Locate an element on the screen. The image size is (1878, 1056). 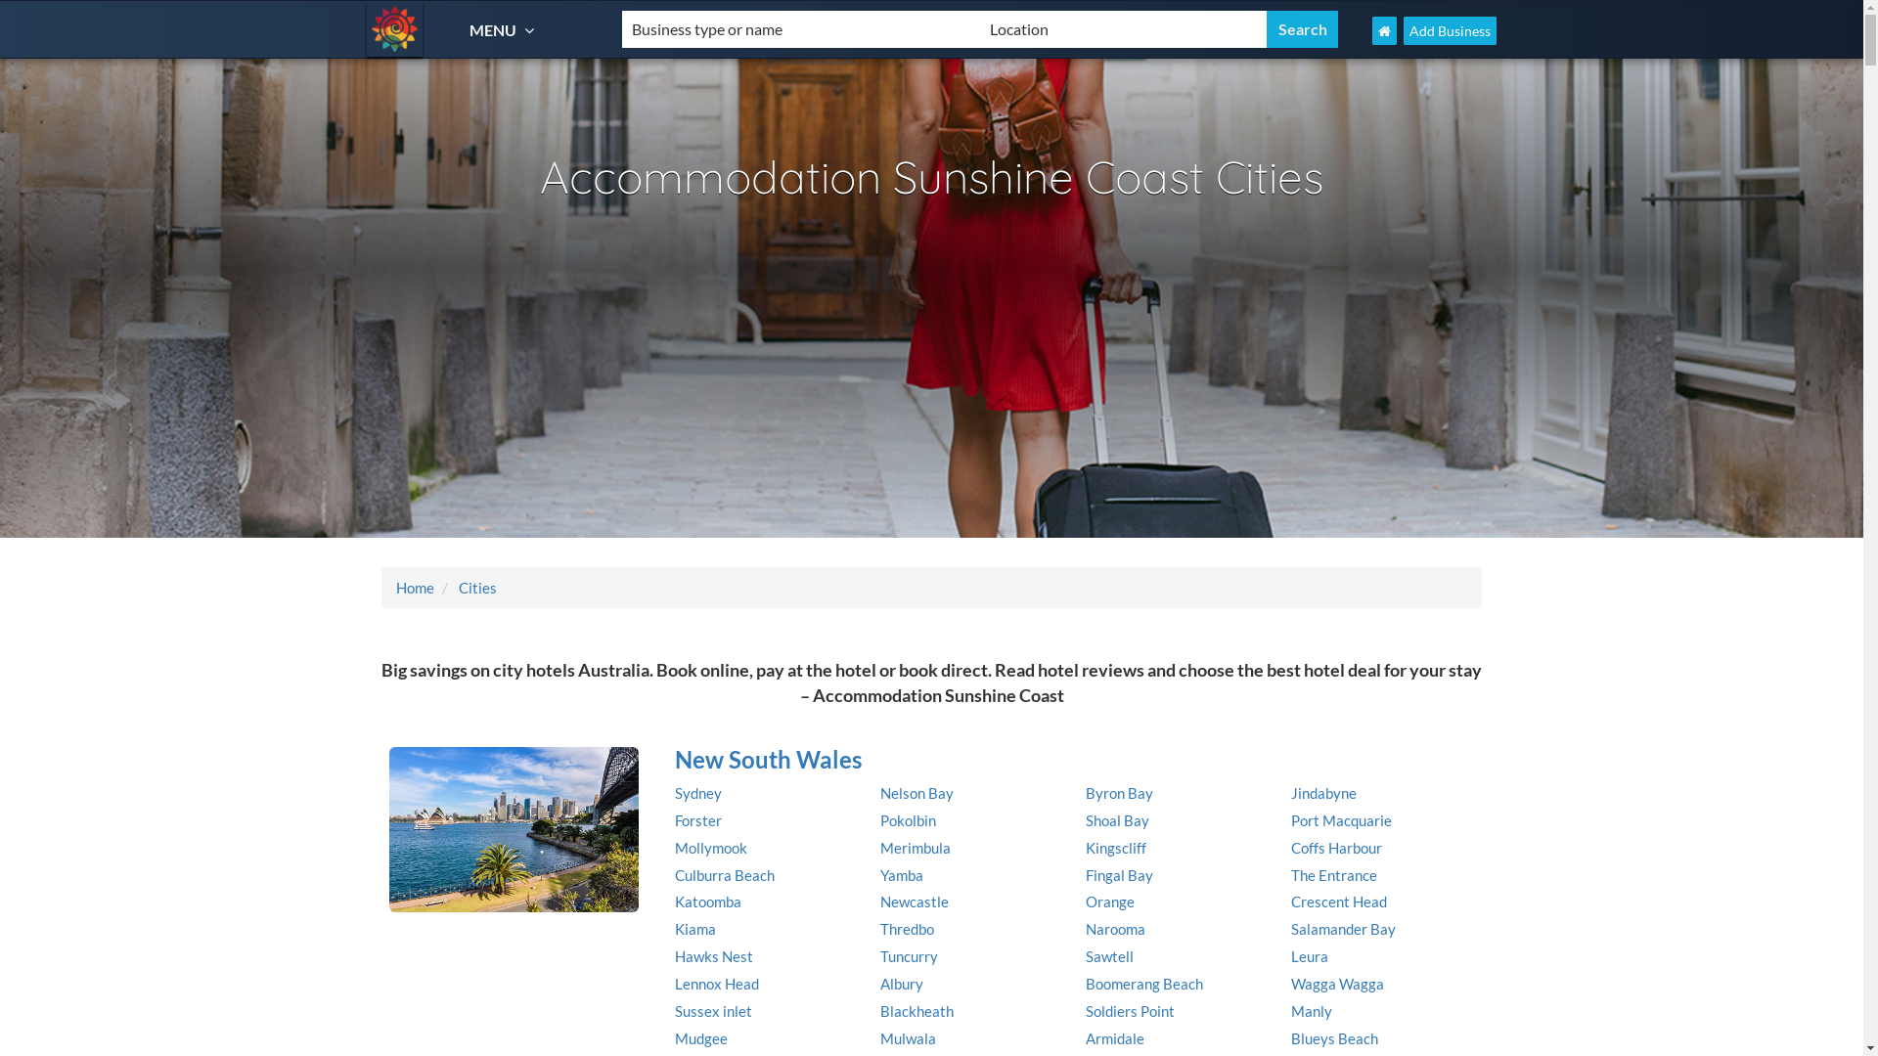
Sawtell is located at coordinates (1109, 956).